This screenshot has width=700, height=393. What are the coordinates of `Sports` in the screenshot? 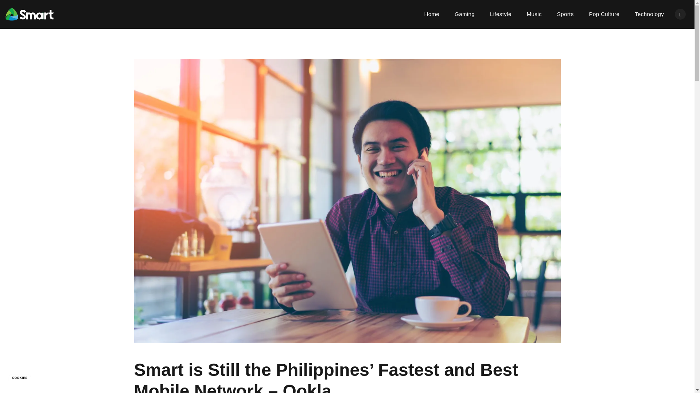 It's located at (565, 14).